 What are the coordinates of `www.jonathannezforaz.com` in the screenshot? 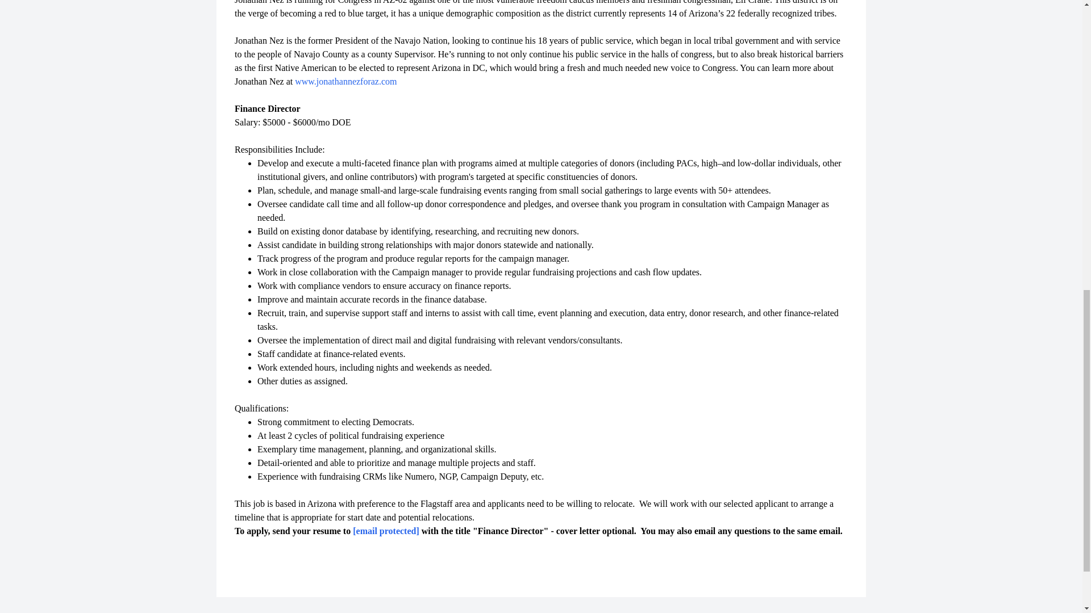 It's located at (345, 82).